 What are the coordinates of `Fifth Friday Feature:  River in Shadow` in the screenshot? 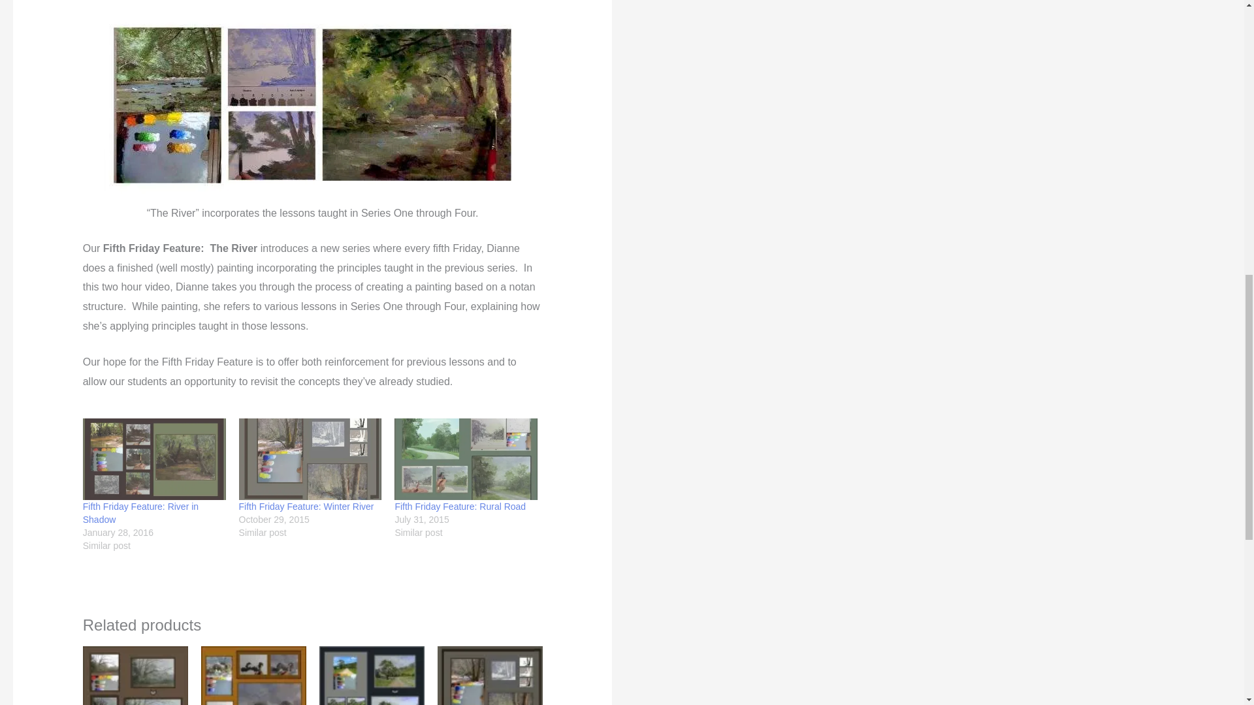 It's located at (154, 459).